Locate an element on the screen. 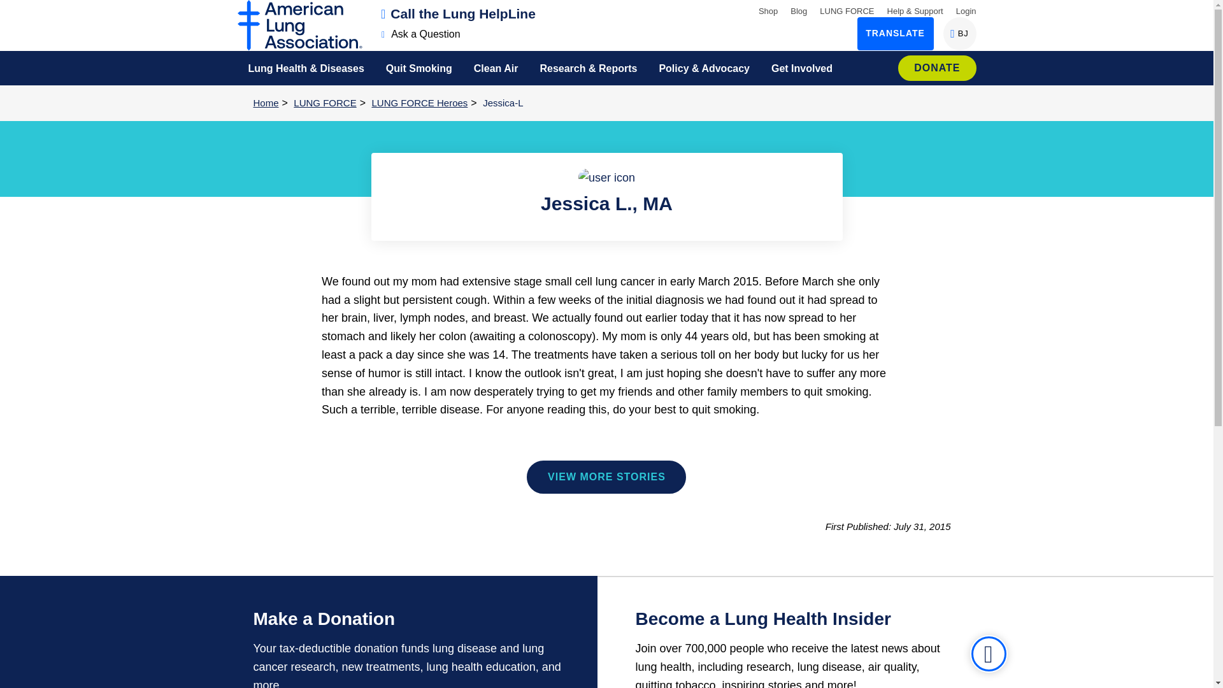  Blog is located at coordinates (799, 10).